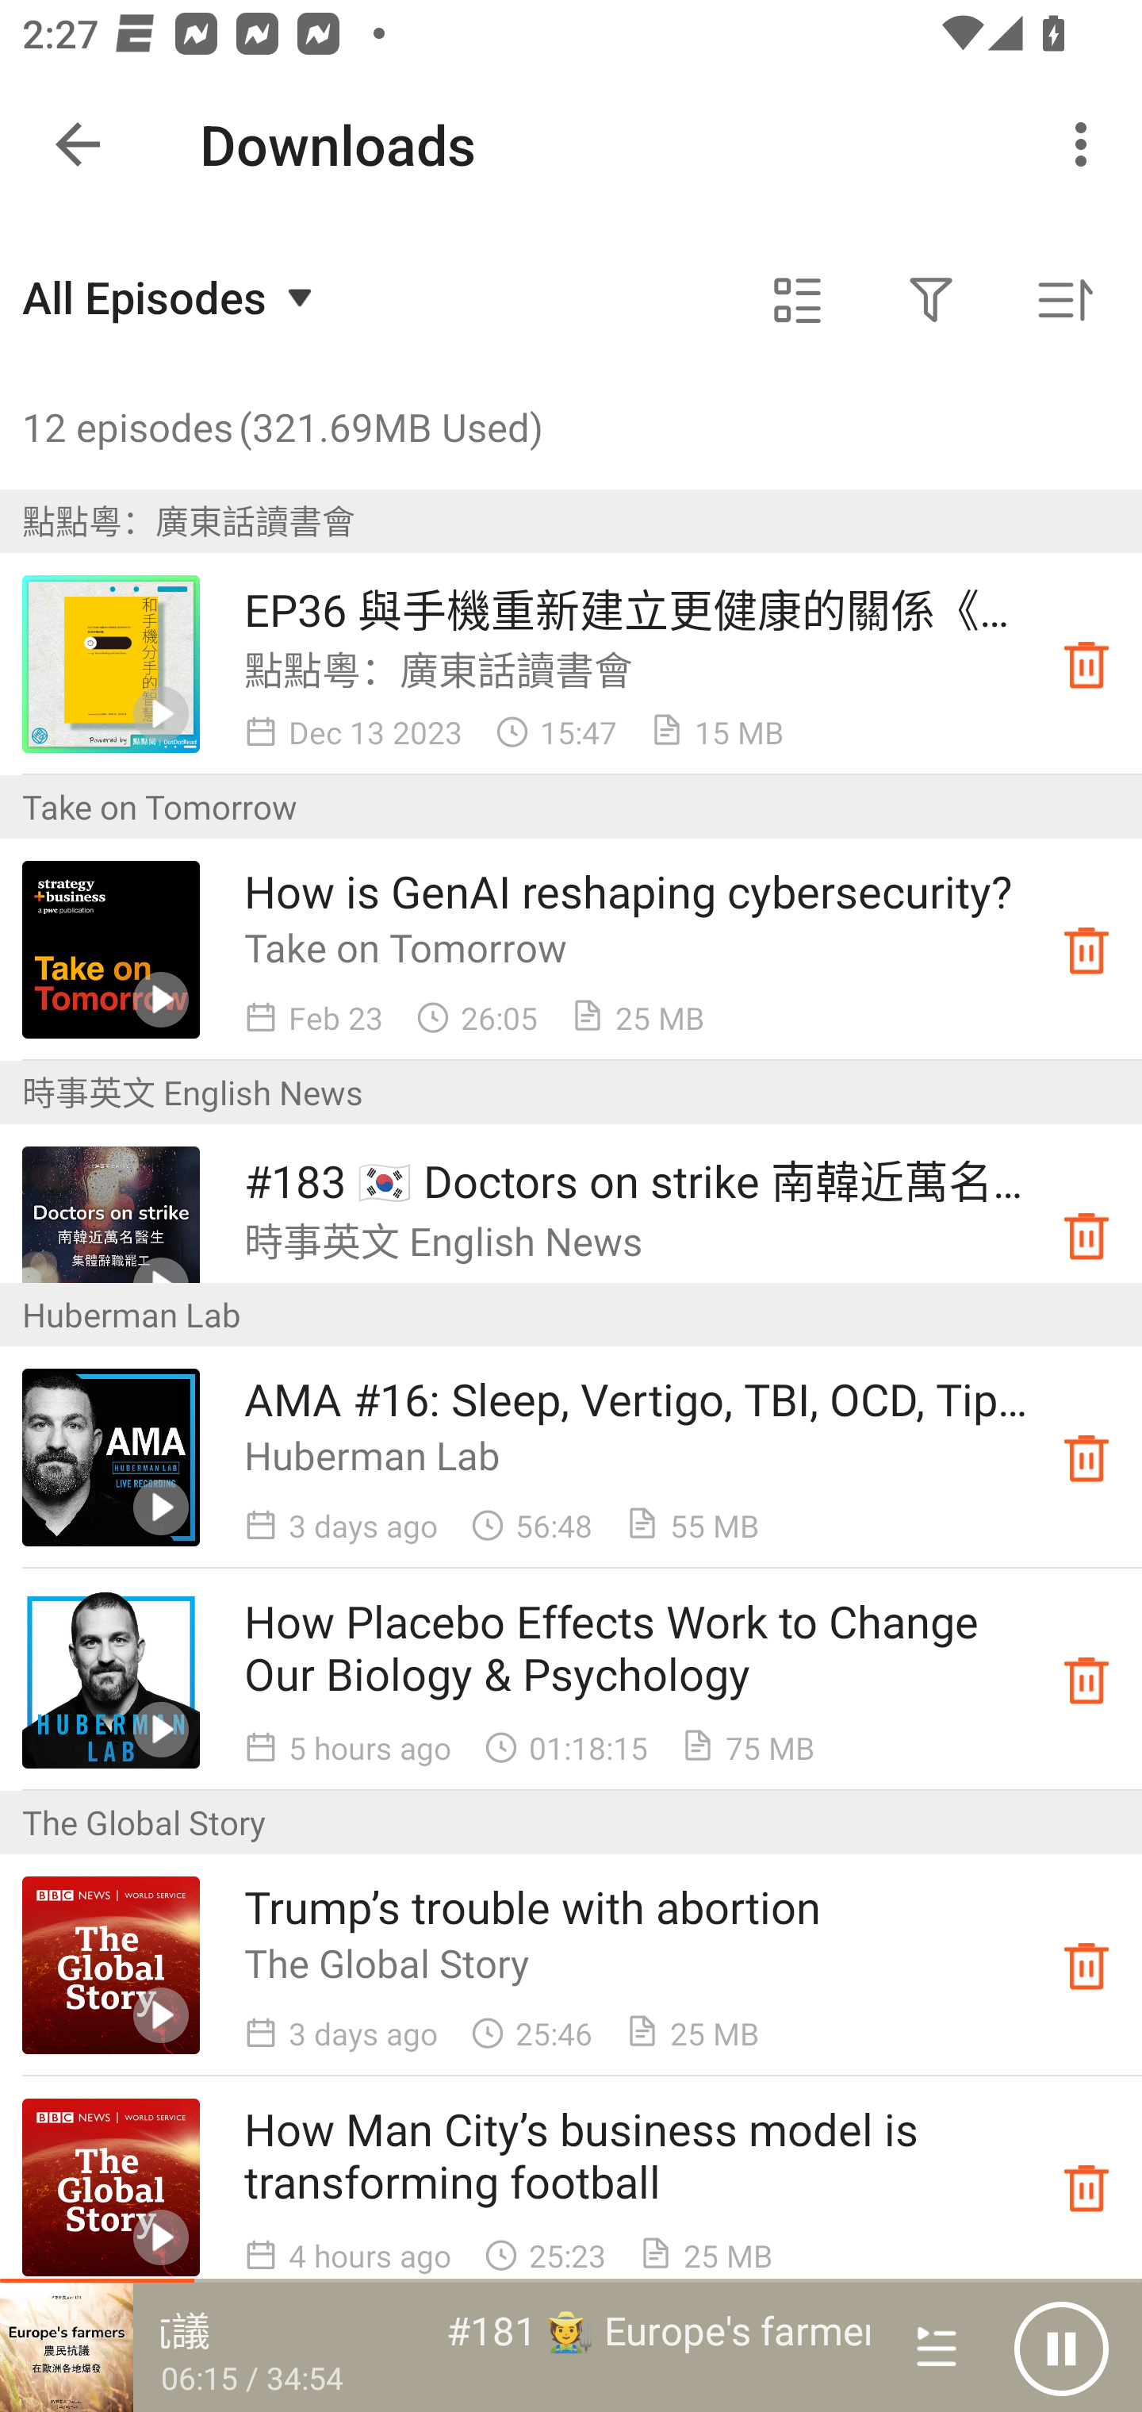 This screenshot has height=2412, width=1142. I want to click on Downloaded, so click(1086, 951).